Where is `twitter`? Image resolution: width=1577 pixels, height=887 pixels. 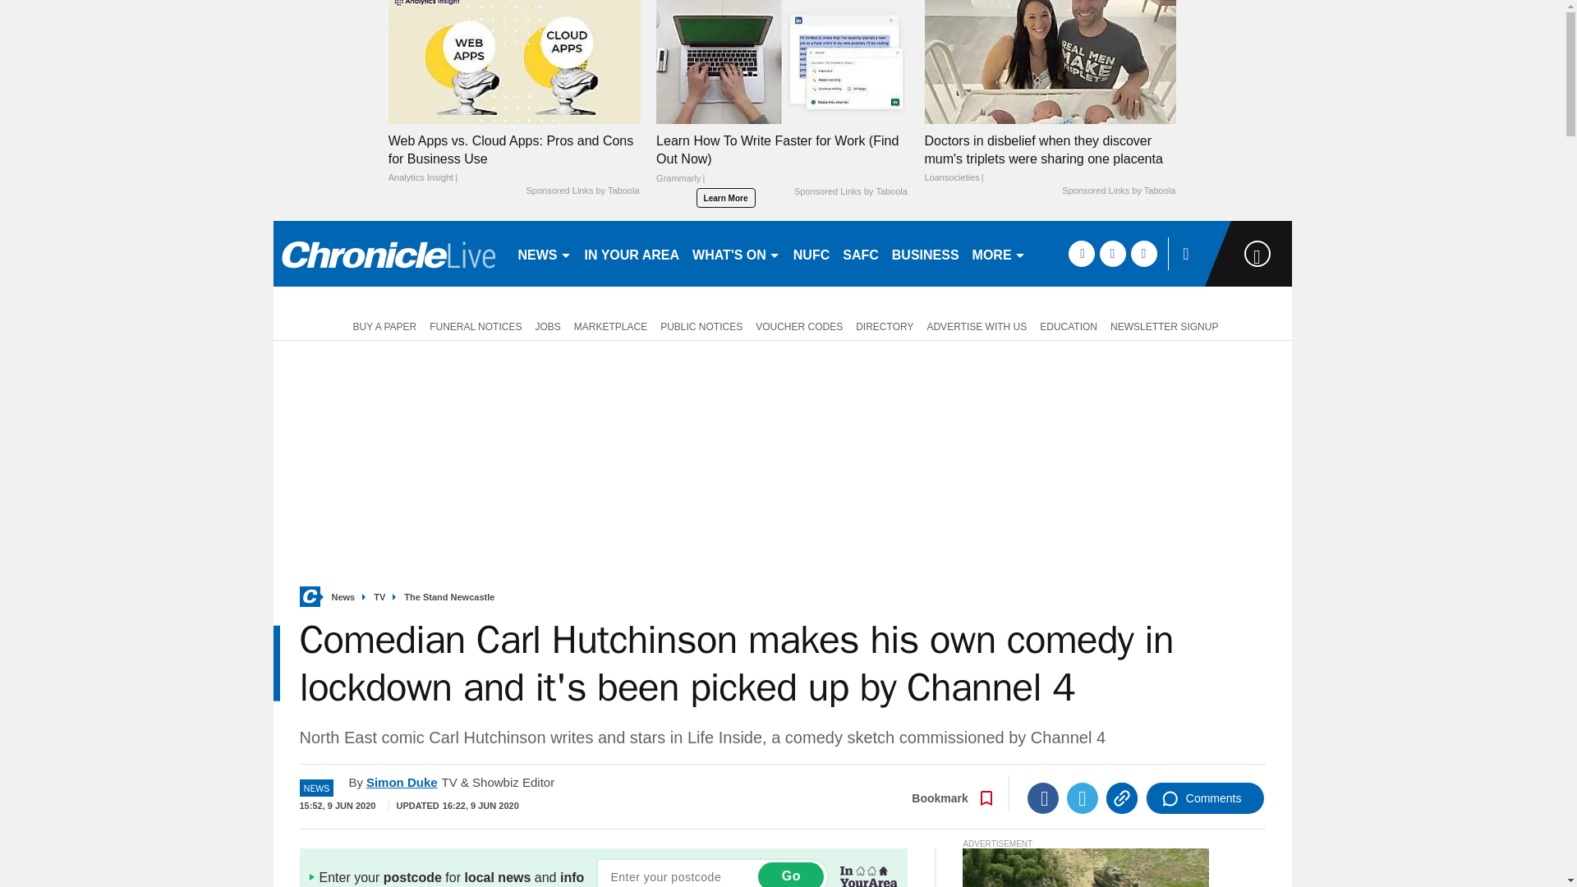
twitter is located at coordinates (1112, 253).